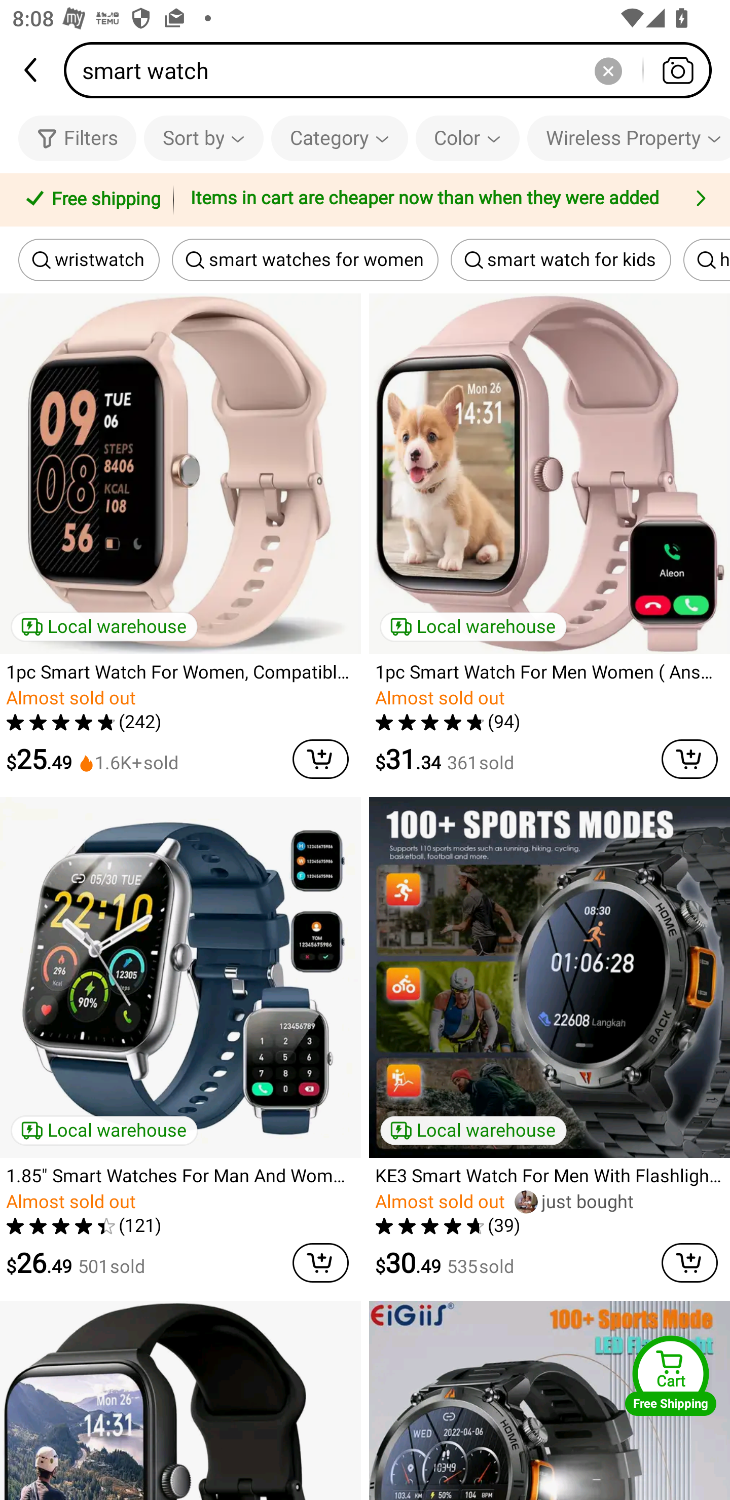 This screenshot has width=730, height=1500. What do you see at coordinates (689, 759) in the screenshot?
I see `cart delete` at bounding box center [689, 759].